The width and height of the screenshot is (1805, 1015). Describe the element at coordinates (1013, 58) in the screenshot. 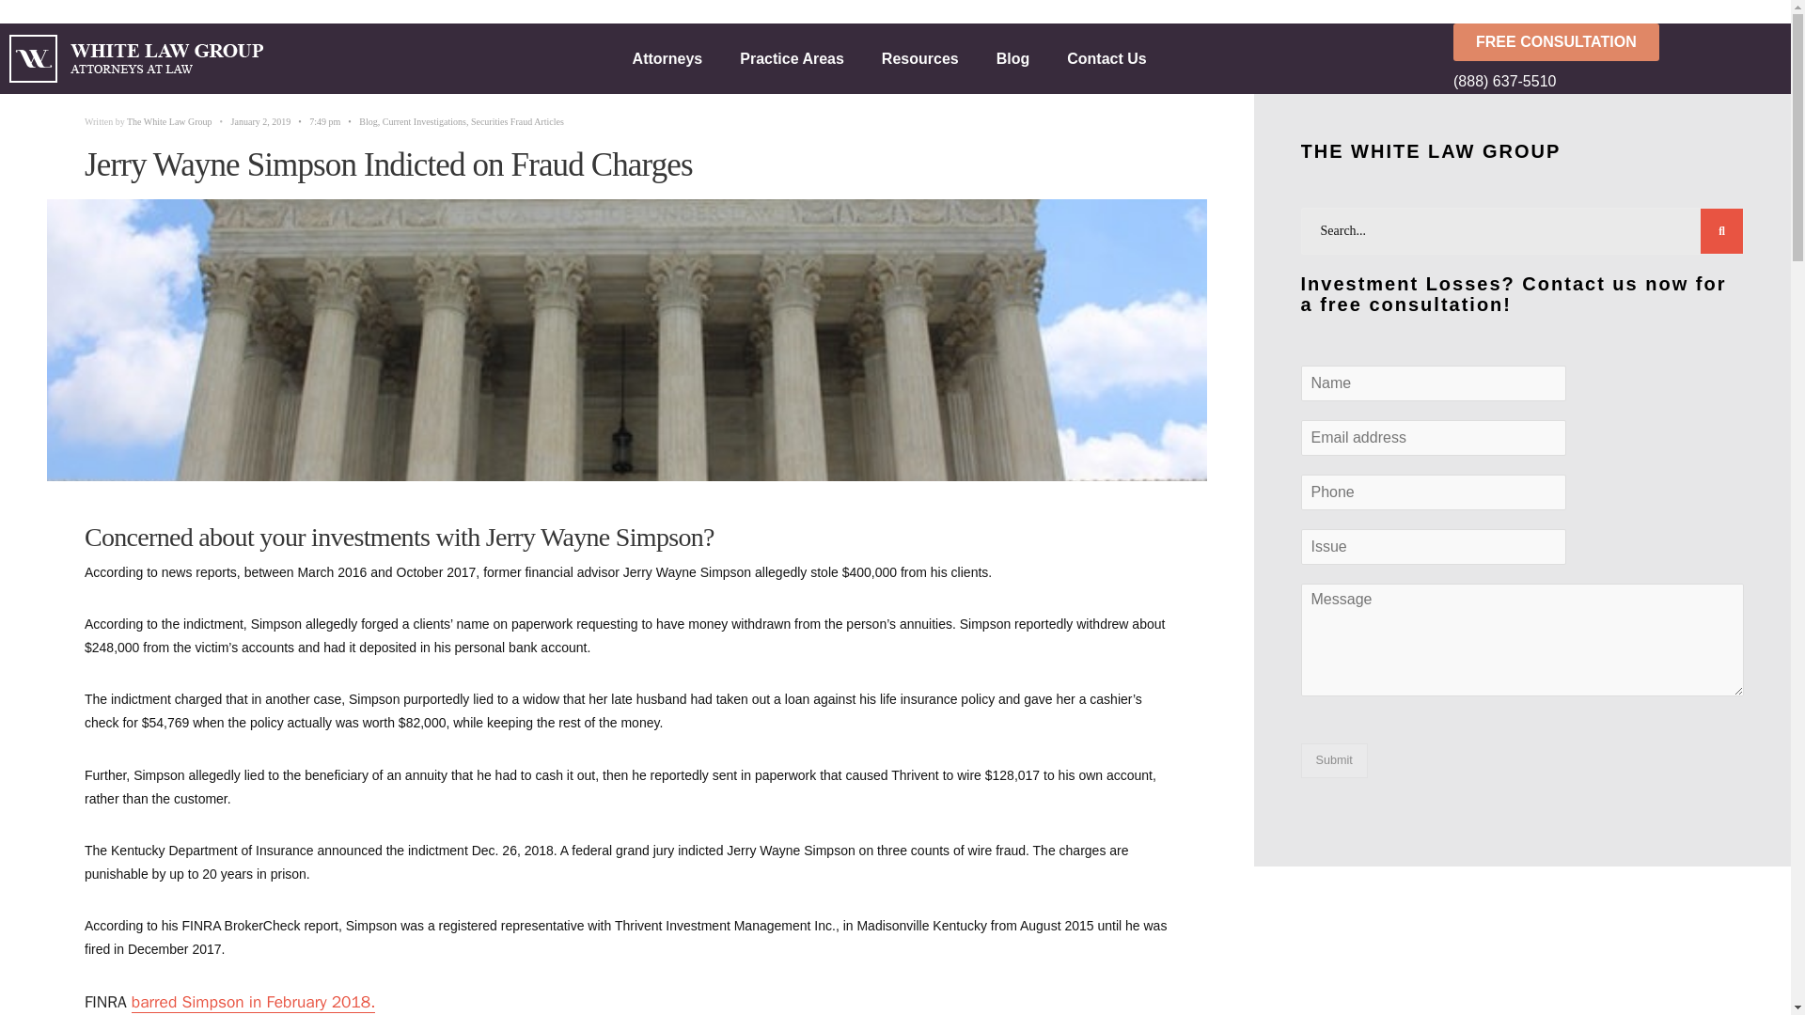

I see `Blog` at that location.